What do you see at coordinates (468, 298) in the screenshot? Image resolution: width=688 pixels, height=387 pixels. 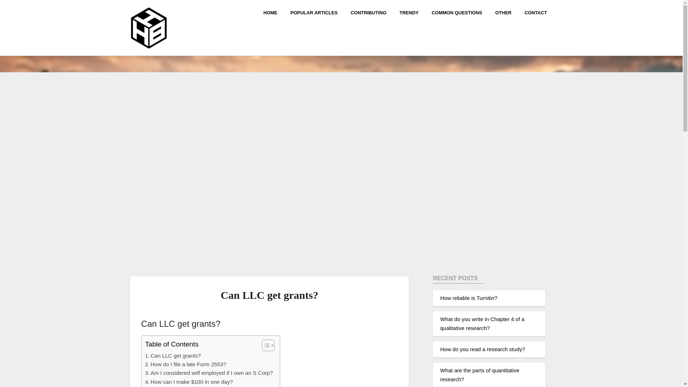 I see `How reliable is Turnitin?` at bounding box center [468, 298].